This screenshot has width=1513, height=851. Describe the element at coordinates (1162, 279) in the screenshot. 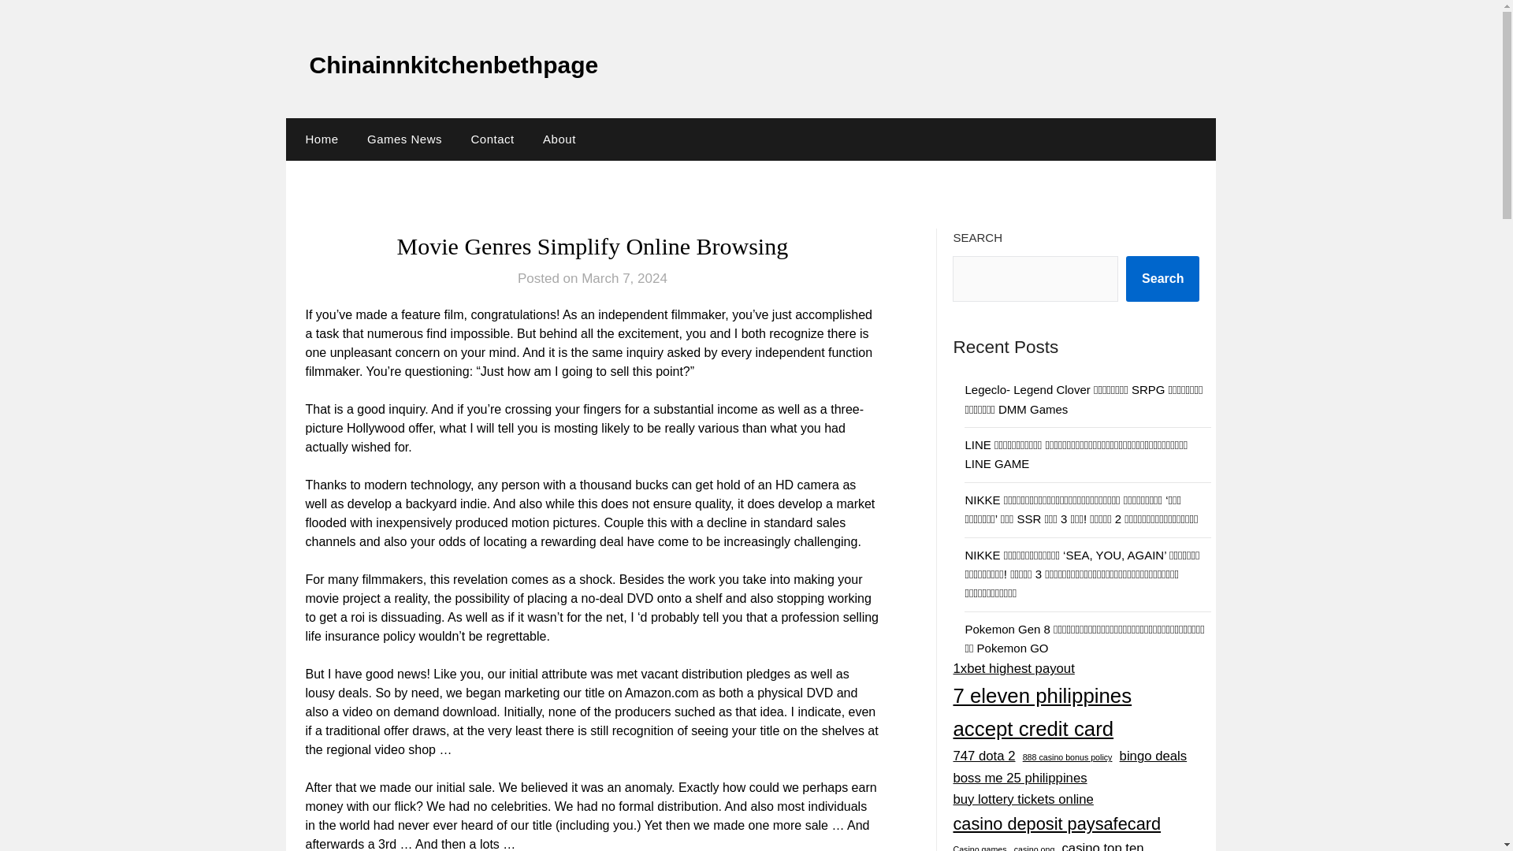

I see `Search` at that location.